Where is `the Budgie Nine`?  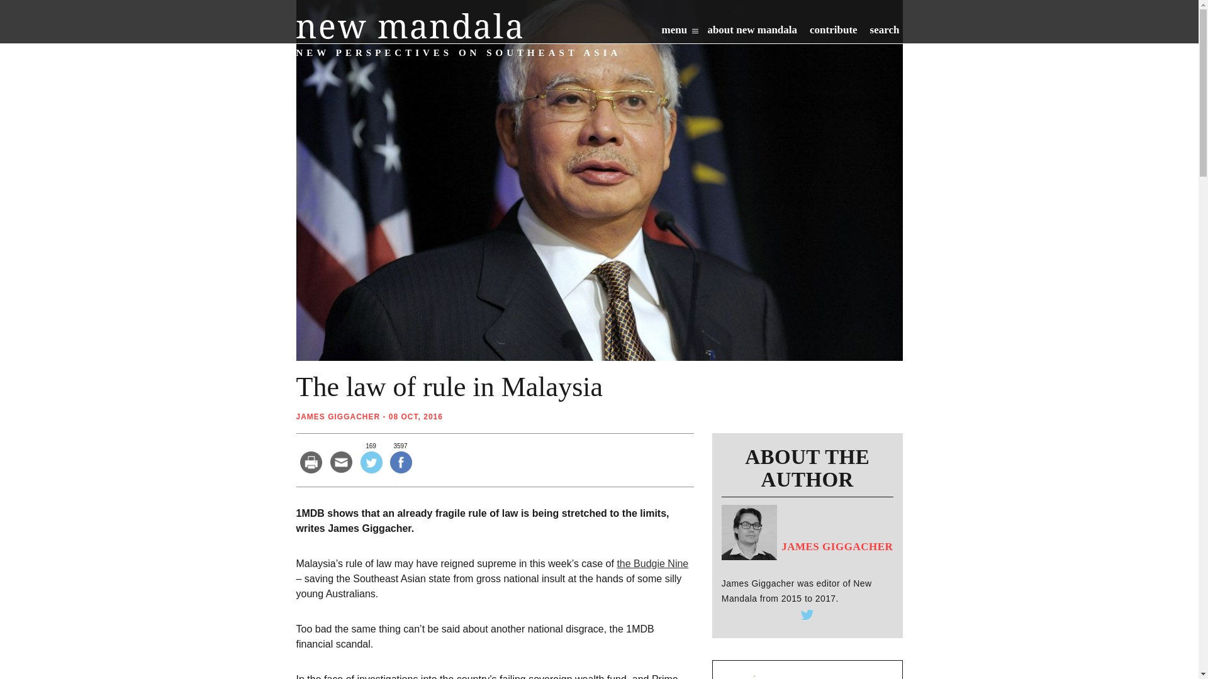 the Budgie Nine is located at coordinates (652, 563).